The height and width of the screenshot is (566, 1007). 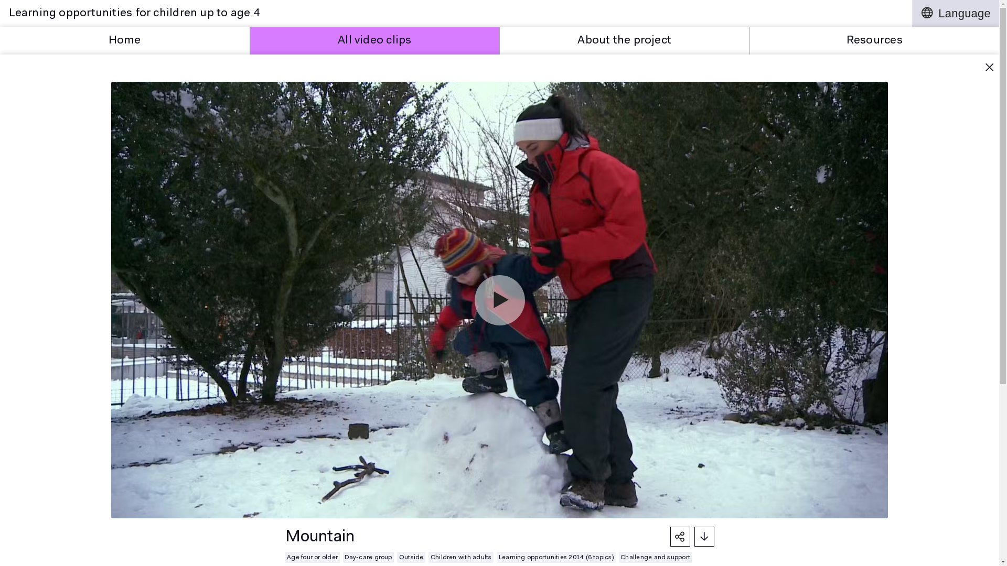 I want to click on Outside, so click(x=411, y=558).